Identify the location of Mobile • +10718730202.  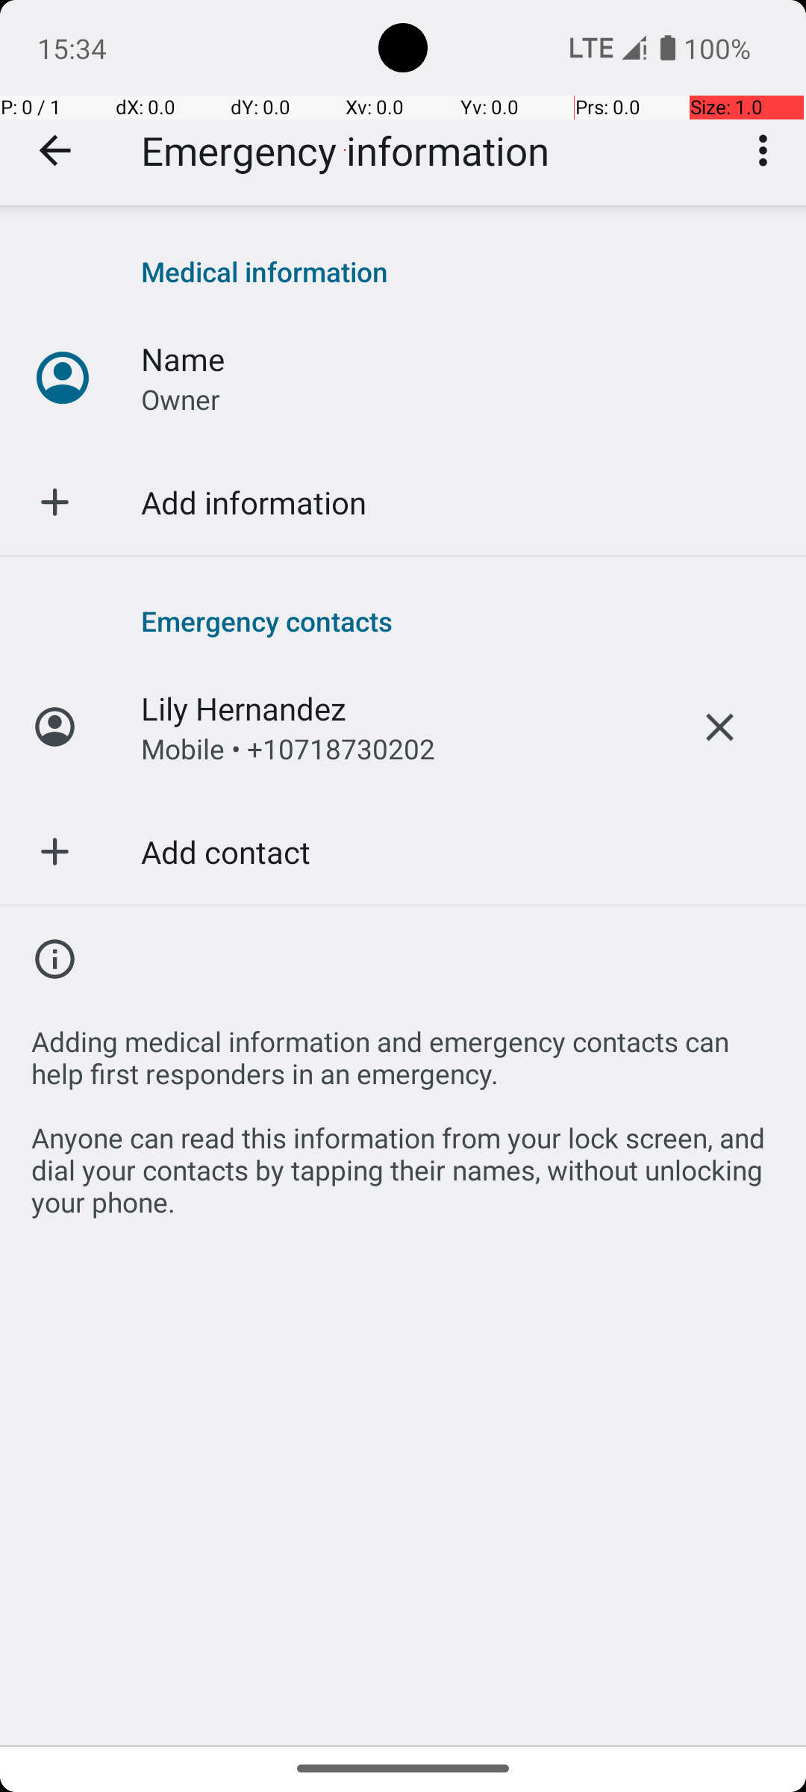
(288, 748).